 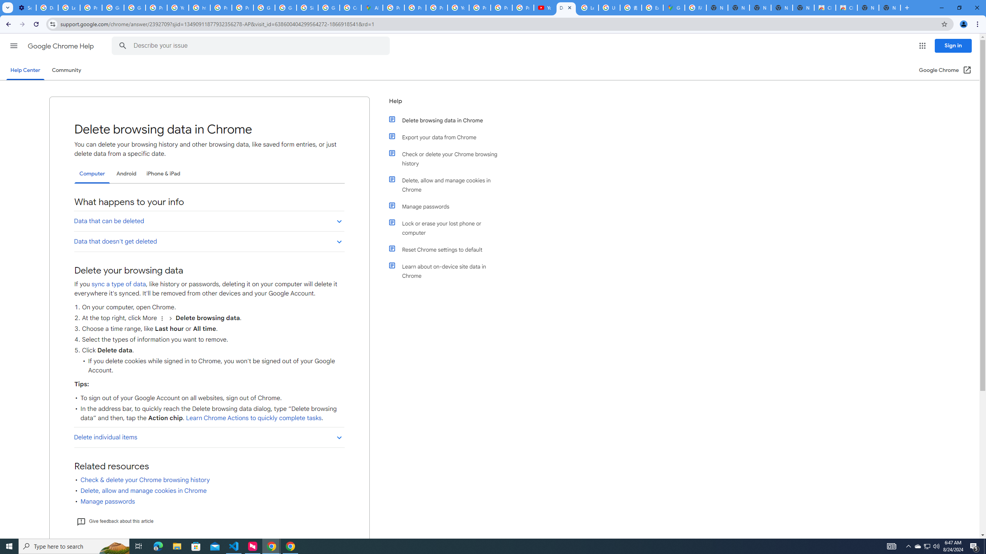 What do you see at coordinates (47, 8) in the screenshot?
I see `Delete photos & videos - Computer - Google Photos Help` at bounding box center [47, 8].